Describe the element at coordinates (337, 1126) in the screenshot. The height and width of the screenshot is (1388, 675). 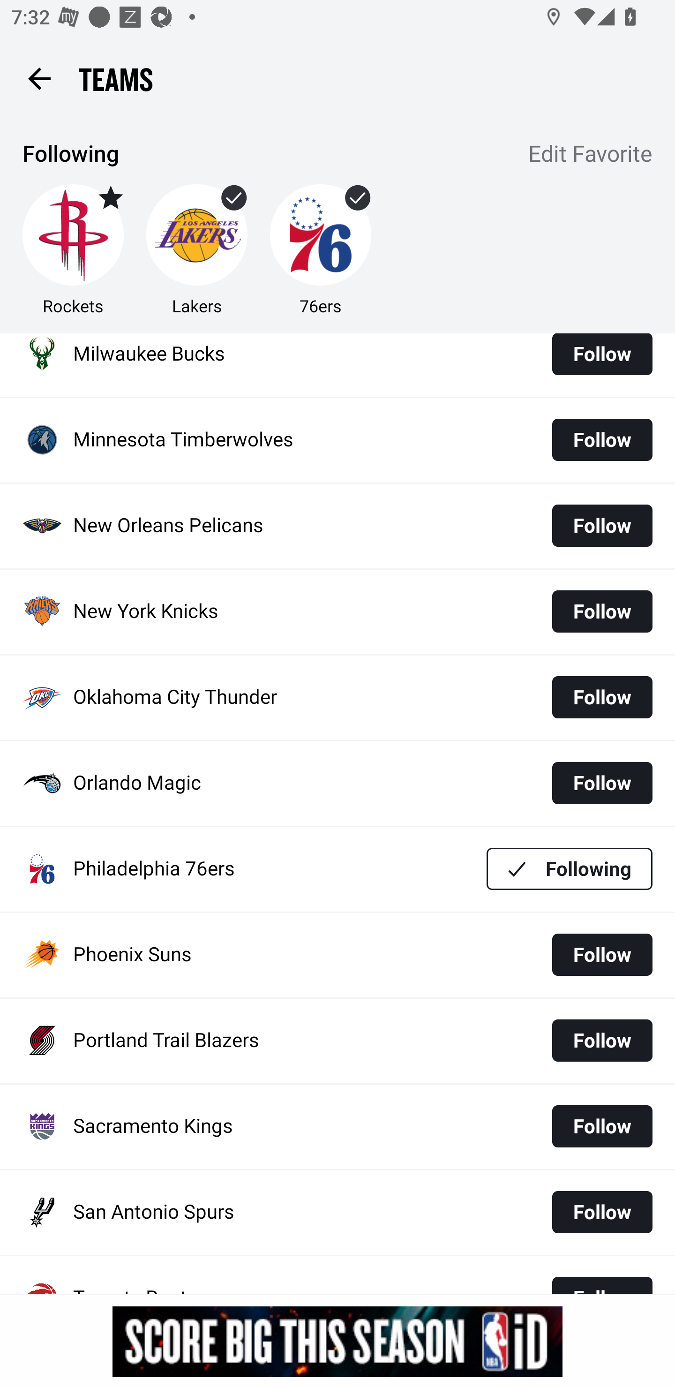
I see `Sacramento Kings Follow` at that location.